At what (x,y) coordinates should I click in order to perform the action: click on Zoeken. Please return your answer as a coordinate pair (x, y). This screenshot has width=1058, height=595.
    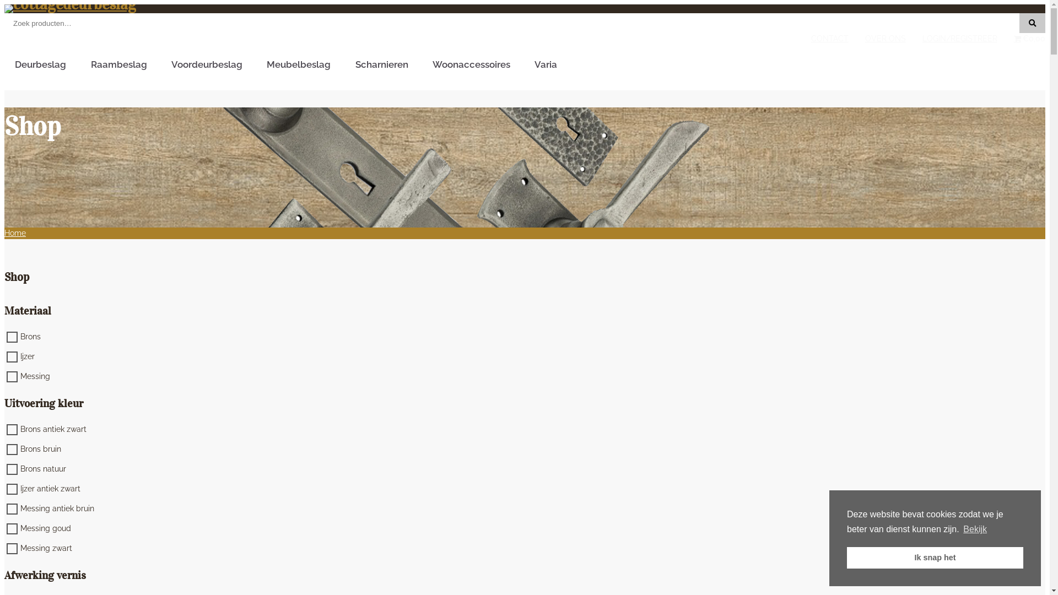
    Looking at the image, I should click on (1033, 23).